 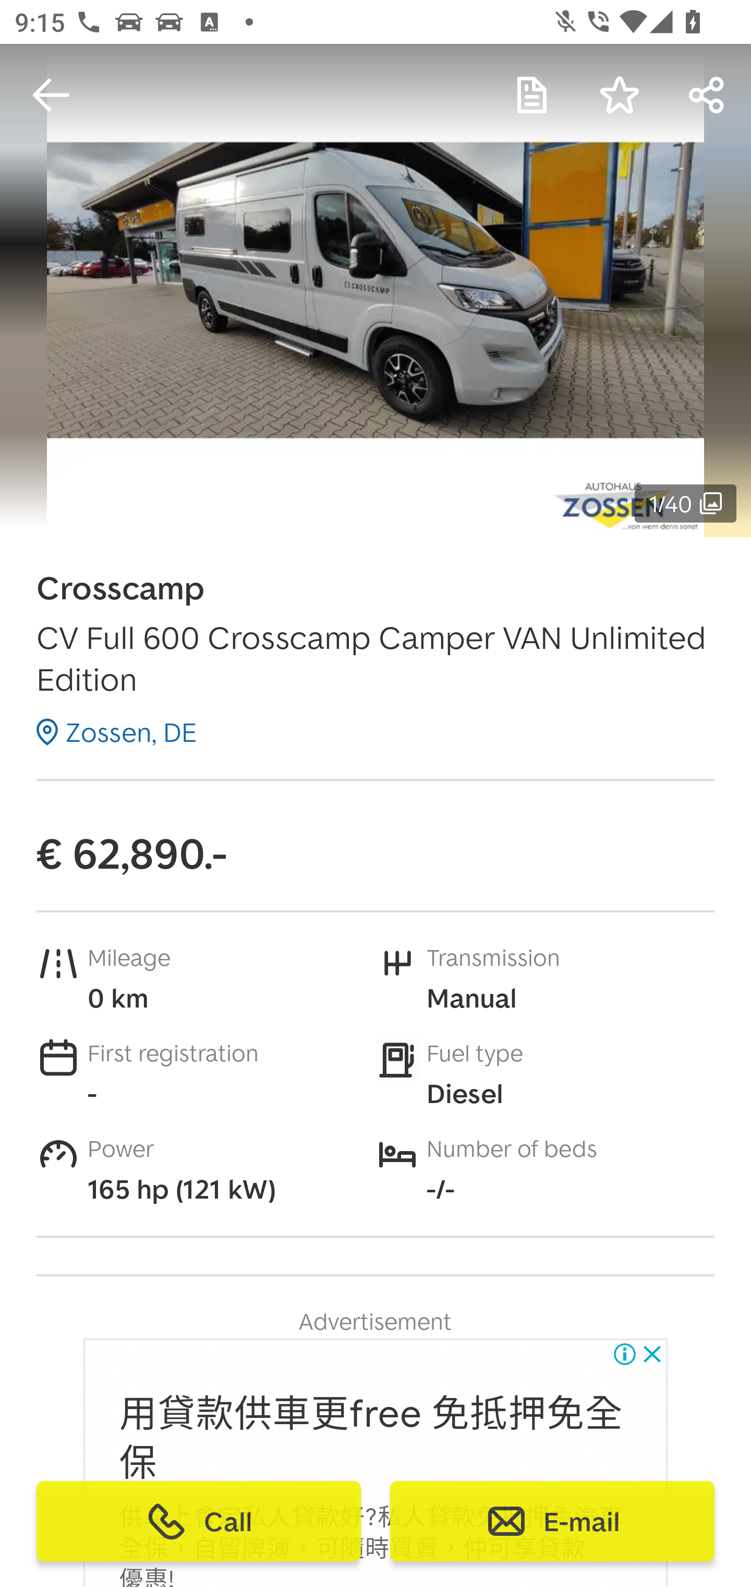 What do you see at coordinates (532, 95) in the screenshot?
I see `My Notes` at bounding box center [532, 95].